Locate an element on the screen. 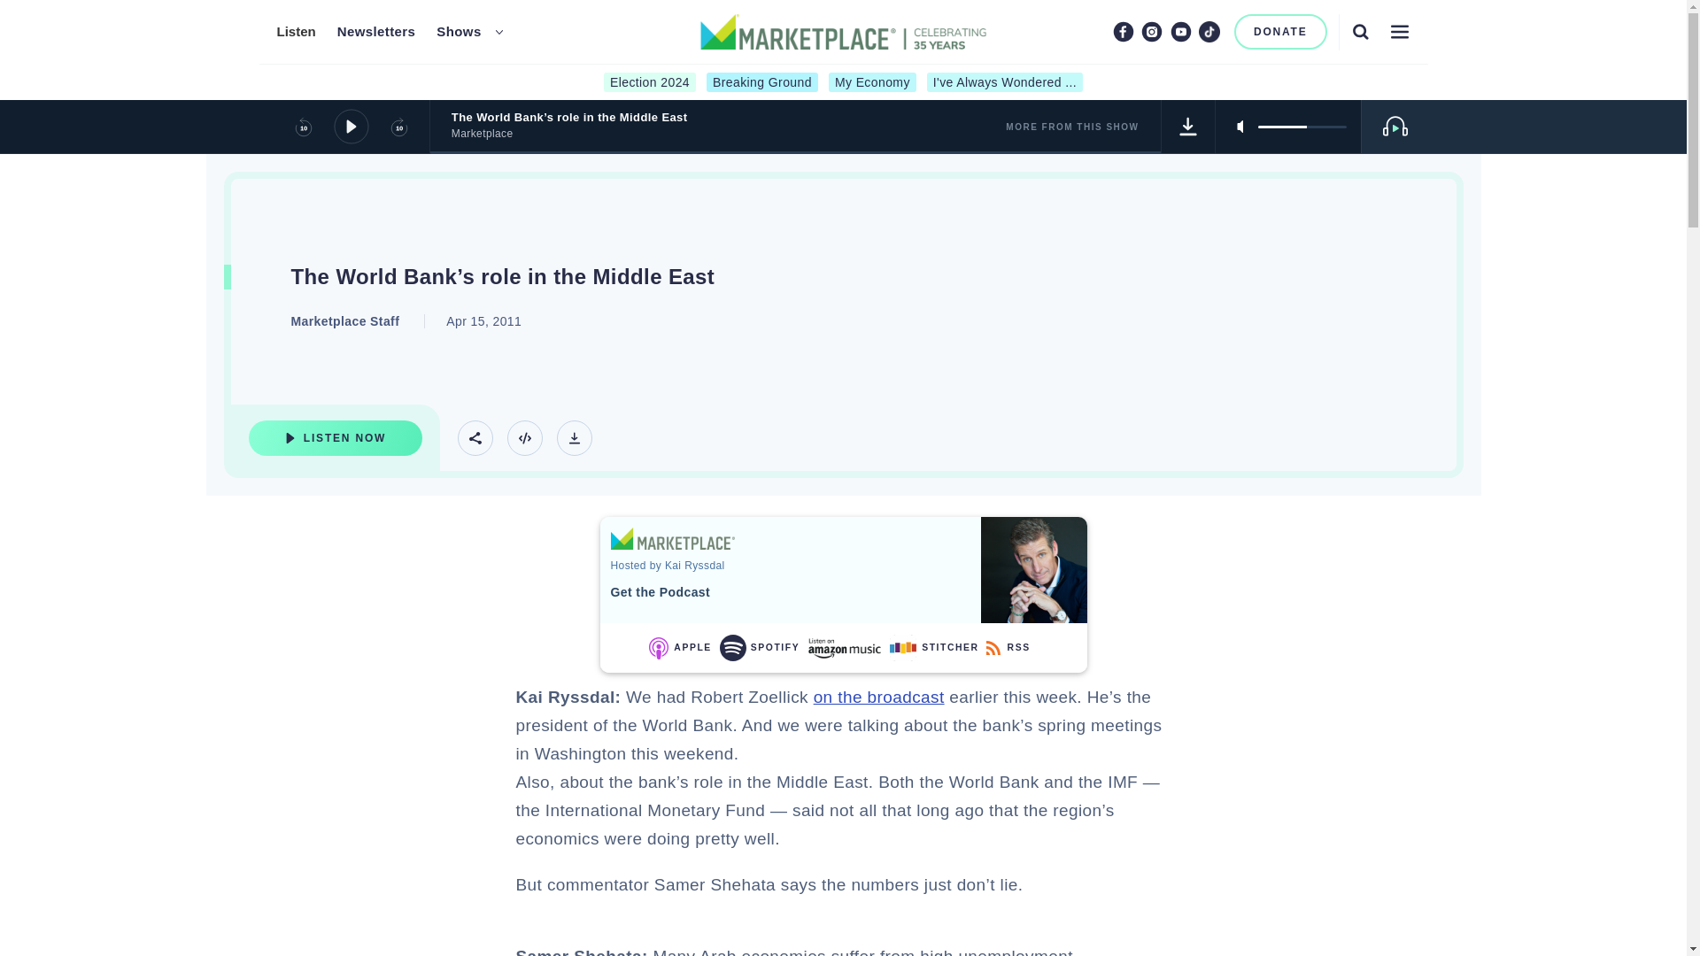 The image size is (1700, 956). Shows is located at coordinates (459, 32).